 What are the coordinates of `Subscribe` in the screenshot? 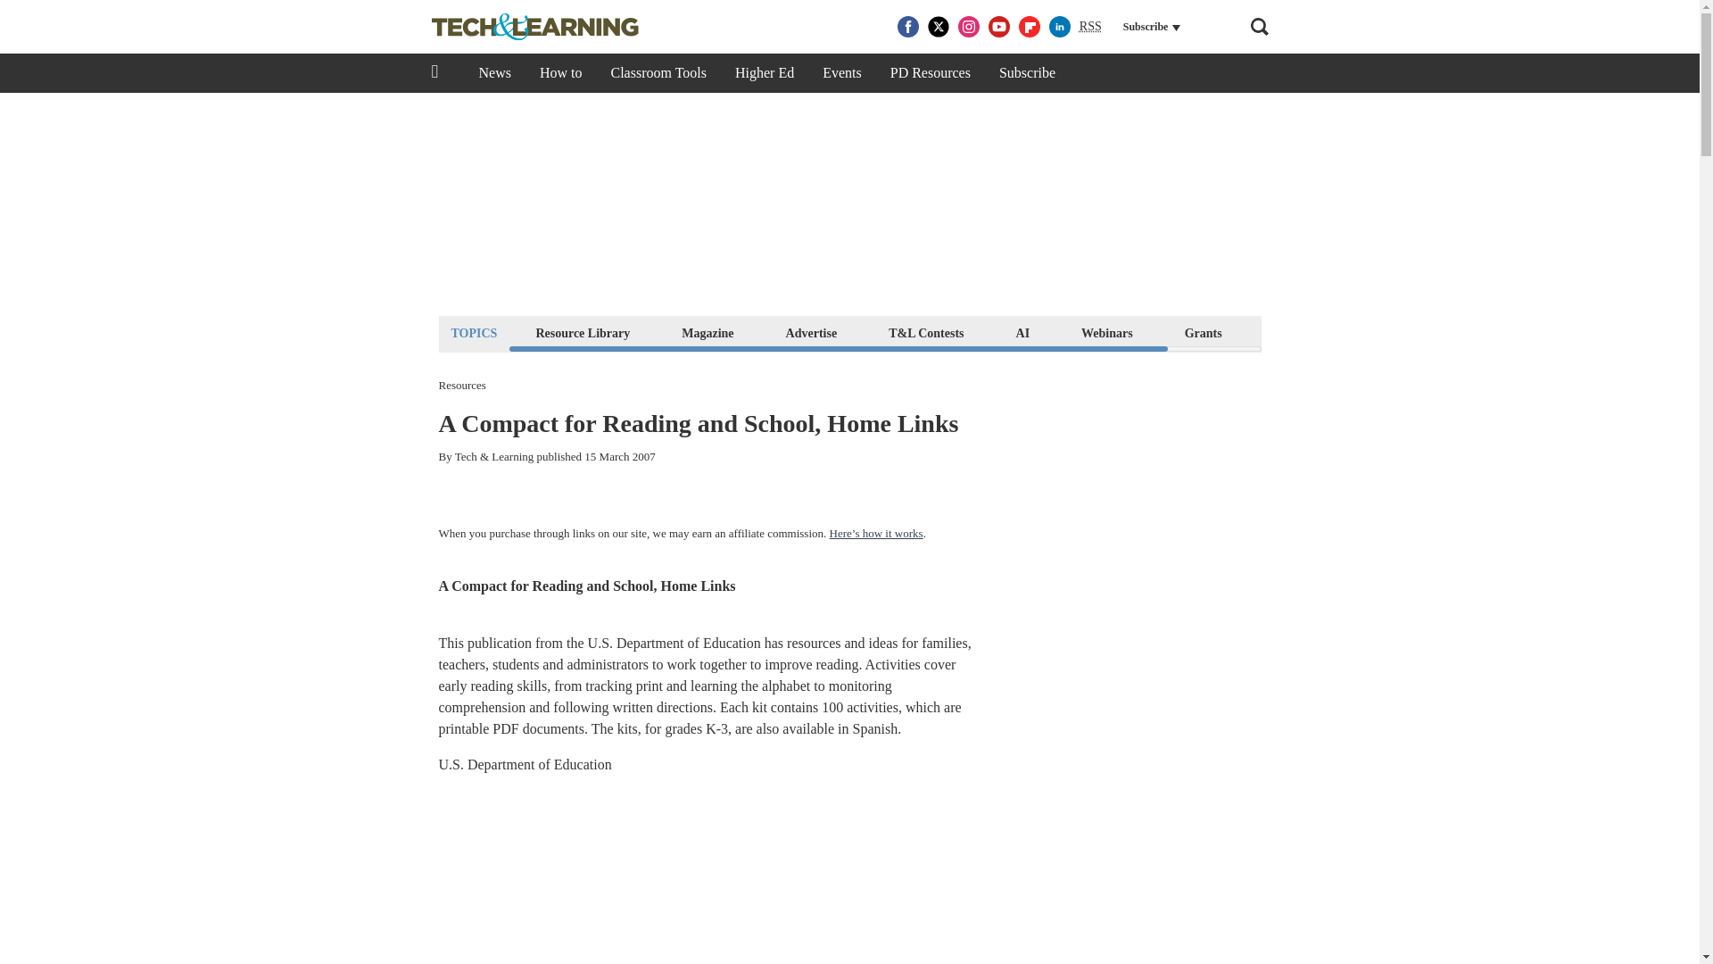 It's located at (1027, 73).